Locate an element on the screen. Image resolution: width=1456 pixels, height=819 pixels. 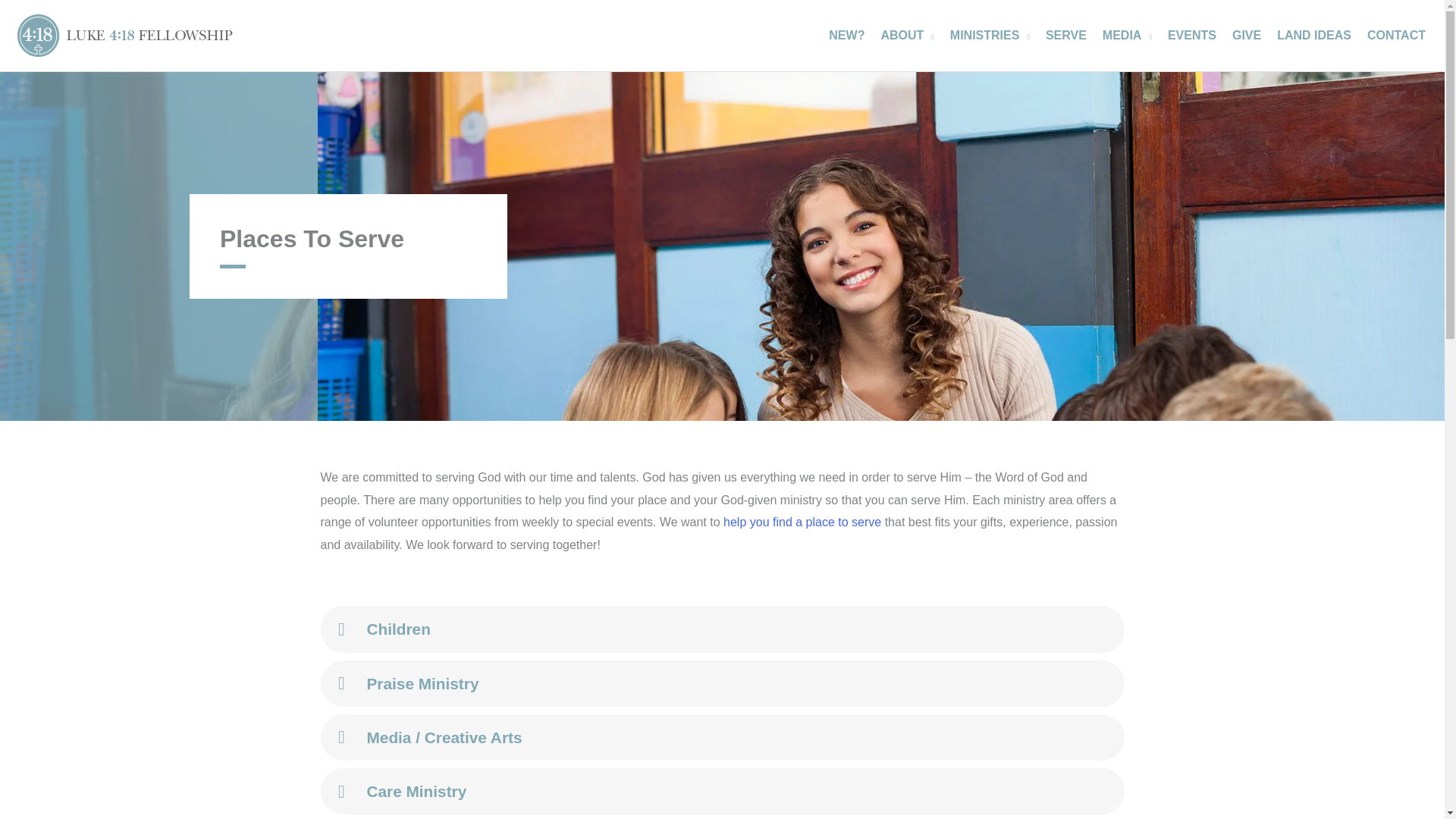
NEW? is located at coordinates (842, 35).